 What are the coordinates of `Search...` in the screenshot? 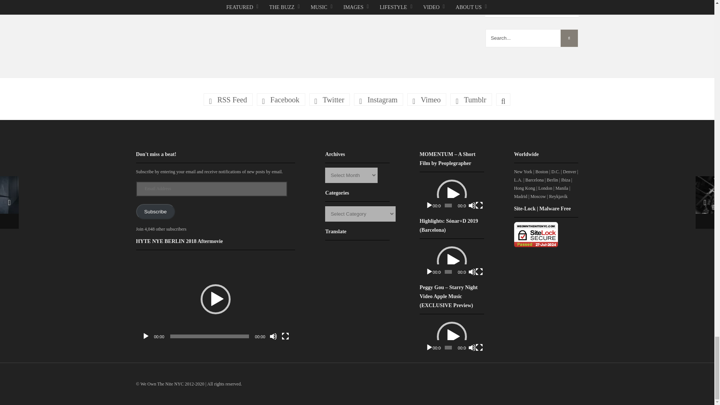 It's located at (532, 38).